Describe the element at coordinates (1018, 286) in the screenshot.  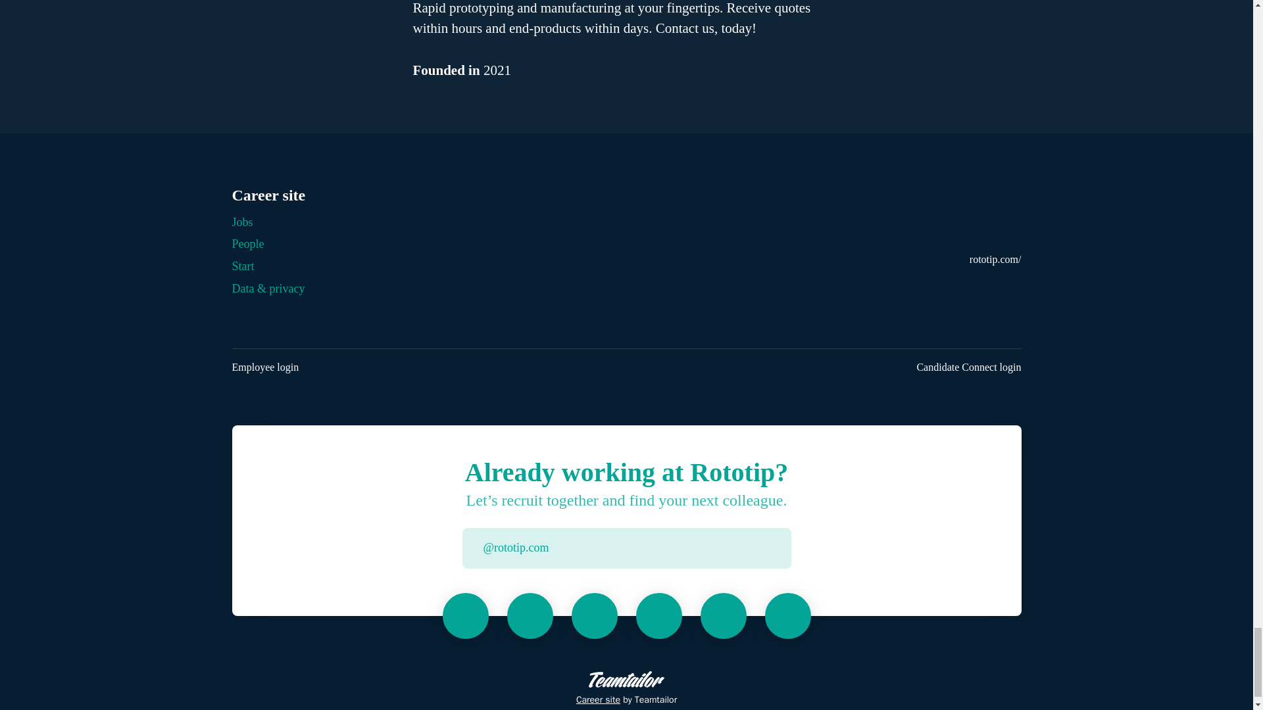
I see `linkedin` at that location.